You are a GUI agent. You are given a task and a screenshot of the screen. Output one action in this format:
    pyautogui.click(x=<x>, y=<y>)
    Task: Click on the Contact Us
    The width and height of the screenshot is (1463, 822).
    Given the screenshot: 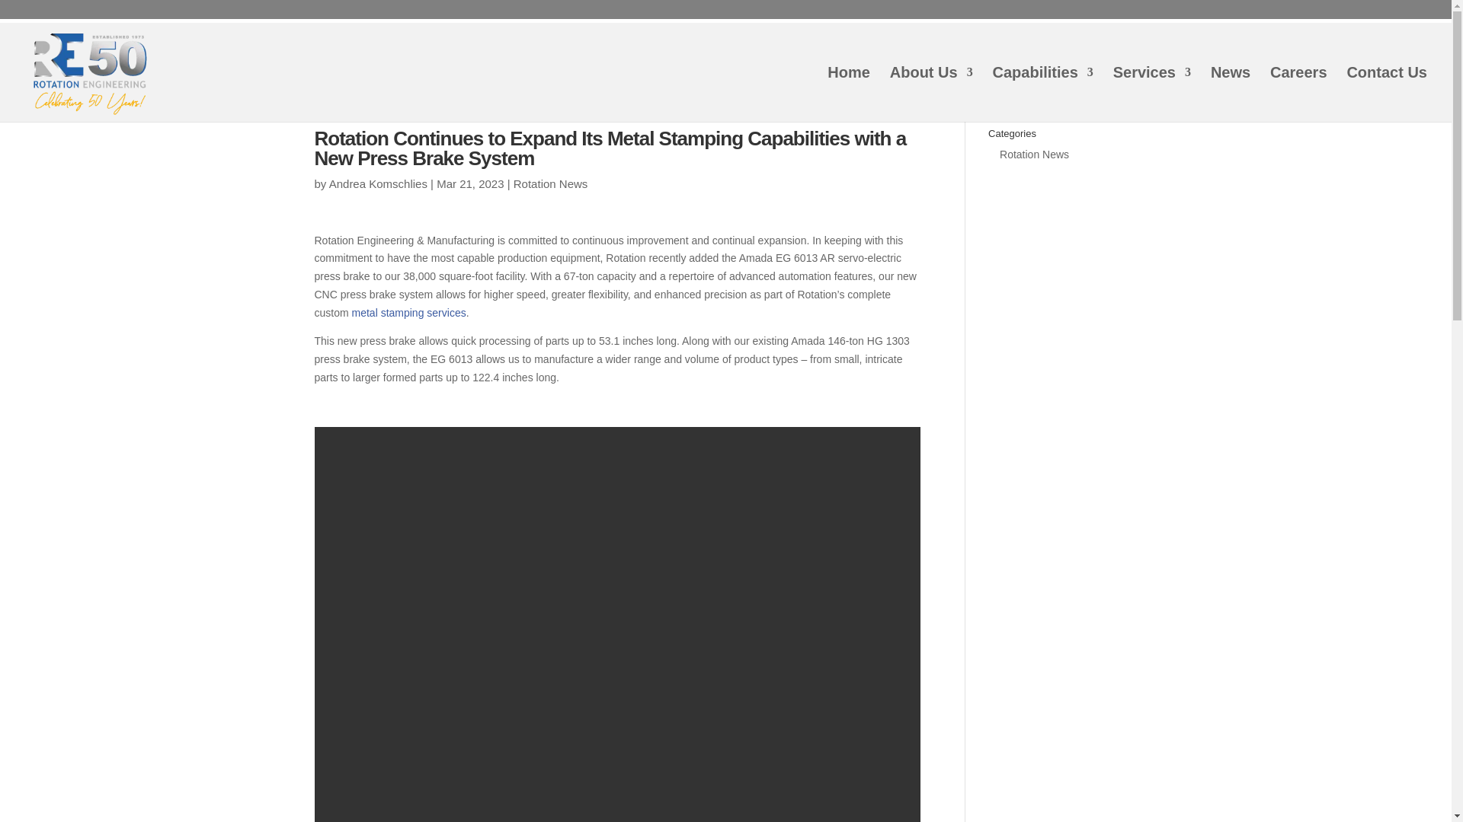 What is the action you would take?
    pyautogui.click(x=1387, y=94)
    